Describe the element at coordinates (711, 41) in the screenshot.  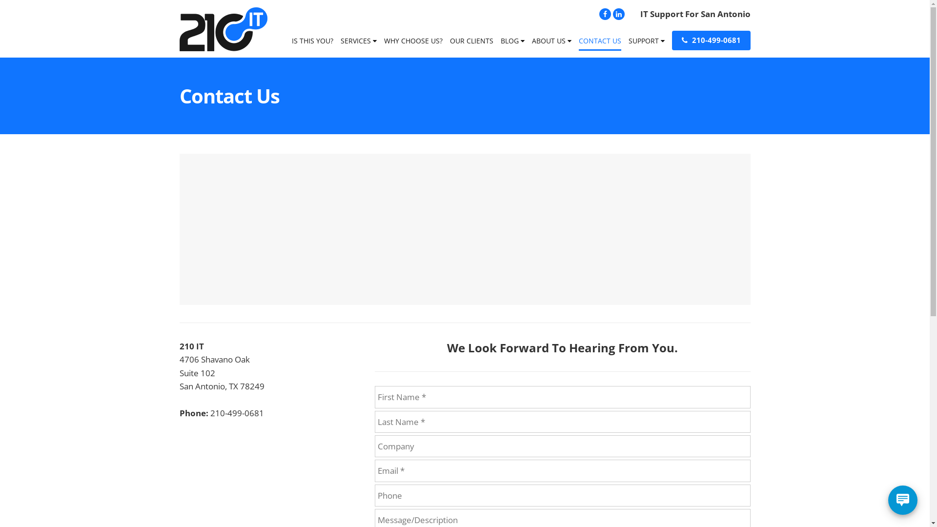
I see `210-499-0681` at that location.